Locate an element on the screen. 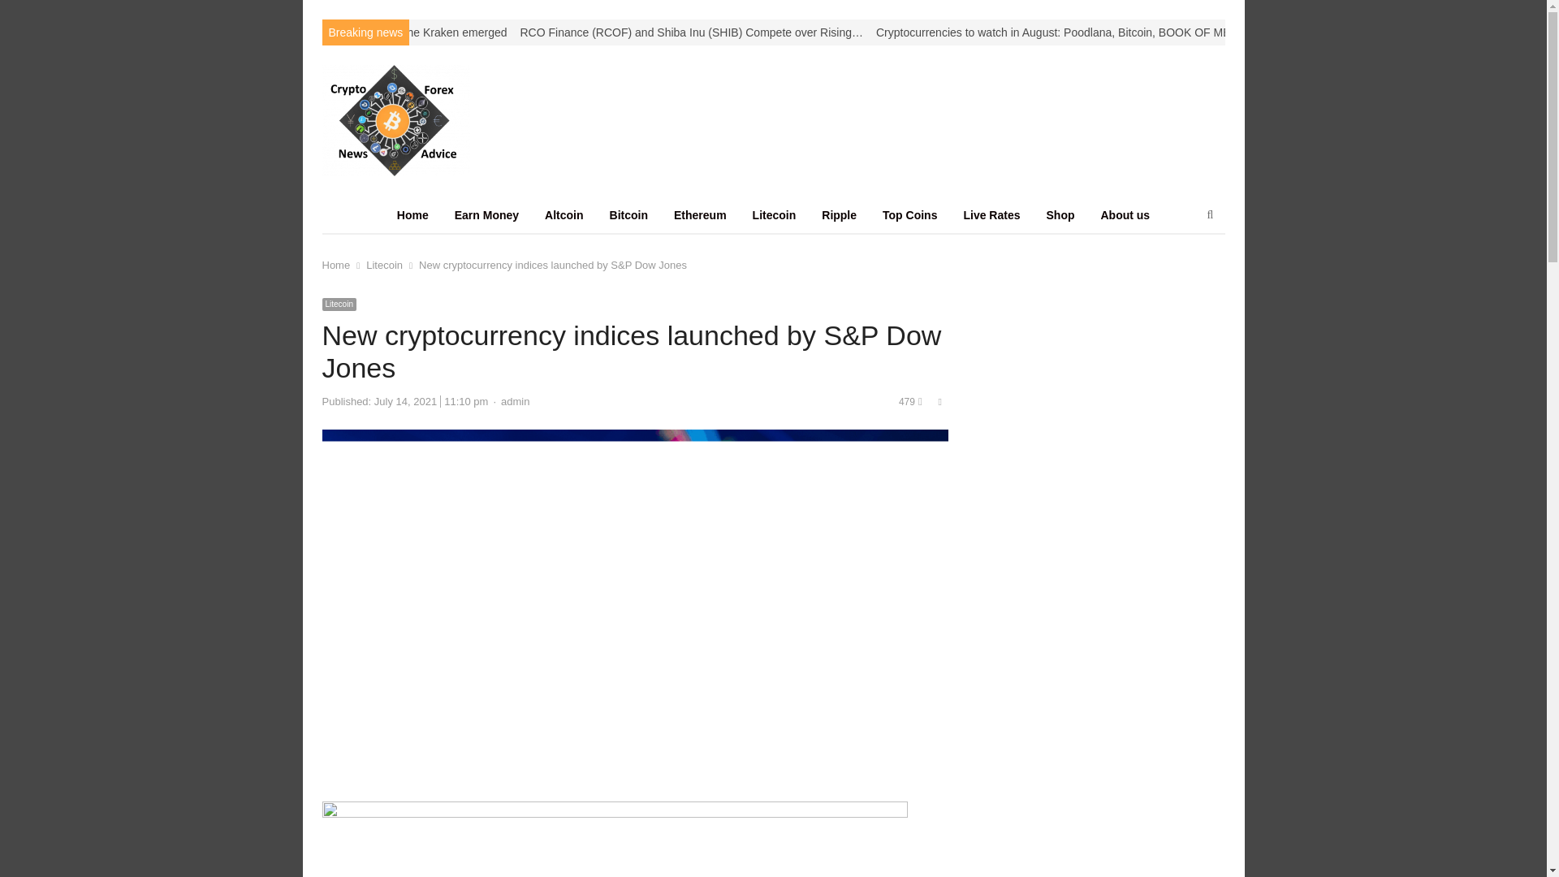  Top Coins is located at coordinates (909, 214).